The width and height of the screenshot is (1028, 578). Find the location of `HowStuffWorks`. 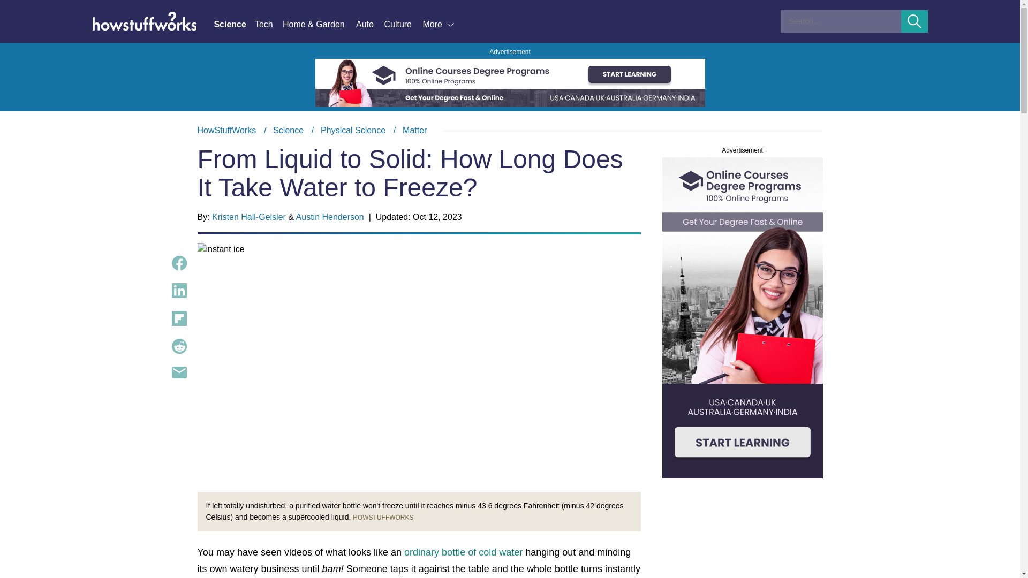

HowStuffWorks is located at coordinates (226, 130).